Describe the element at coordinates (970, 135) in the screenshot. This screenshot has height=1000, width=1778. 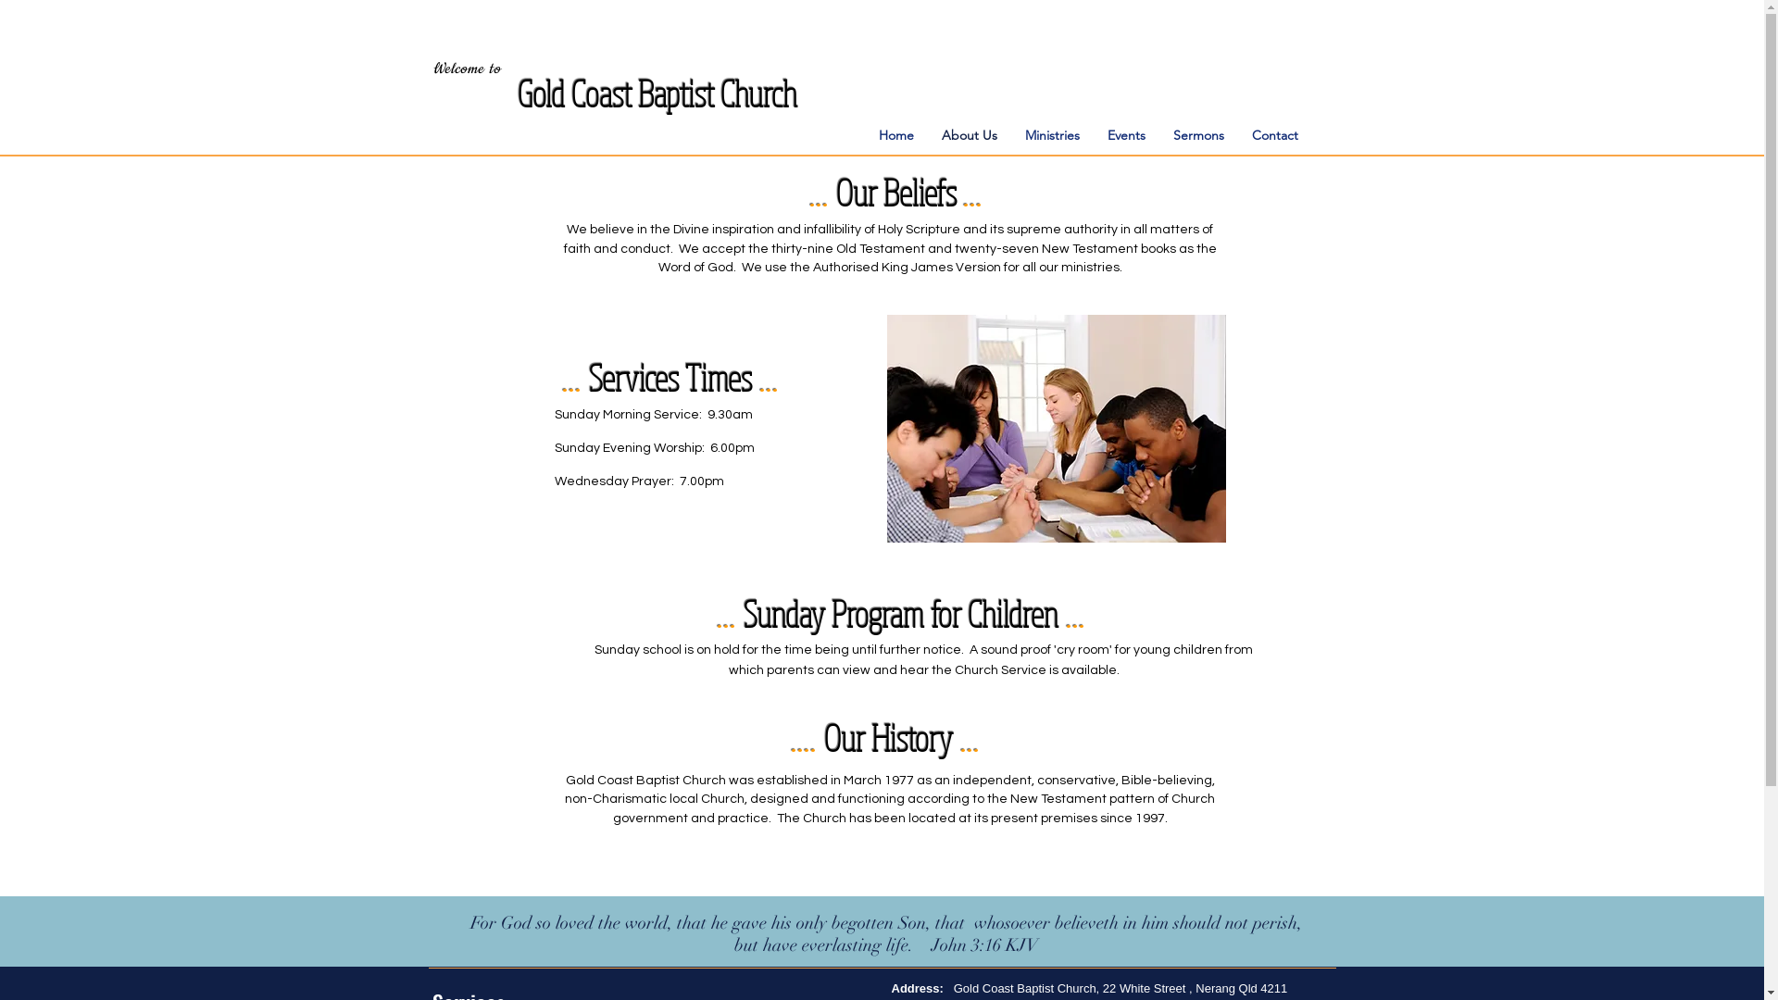
I see `About Us` at that location.